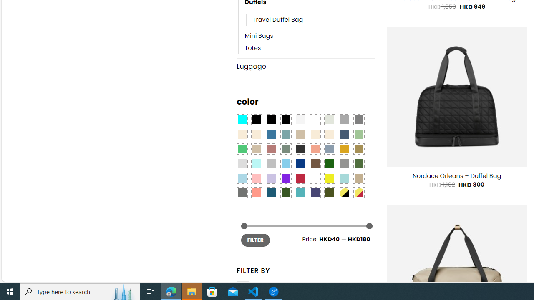 The image size is (534, 300). Describe the element at coordinates (242, 120) in the screenshot. I see `Aqua Blue` at that location.